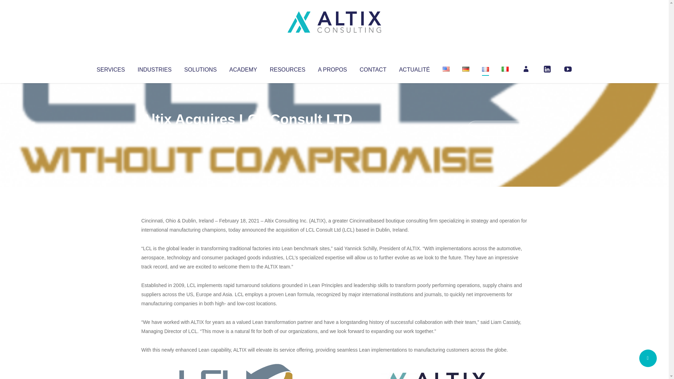  What do you see at coordinates (497, 128) in the screenshot?
I see `No Comments` at bounding box center [497, 128].